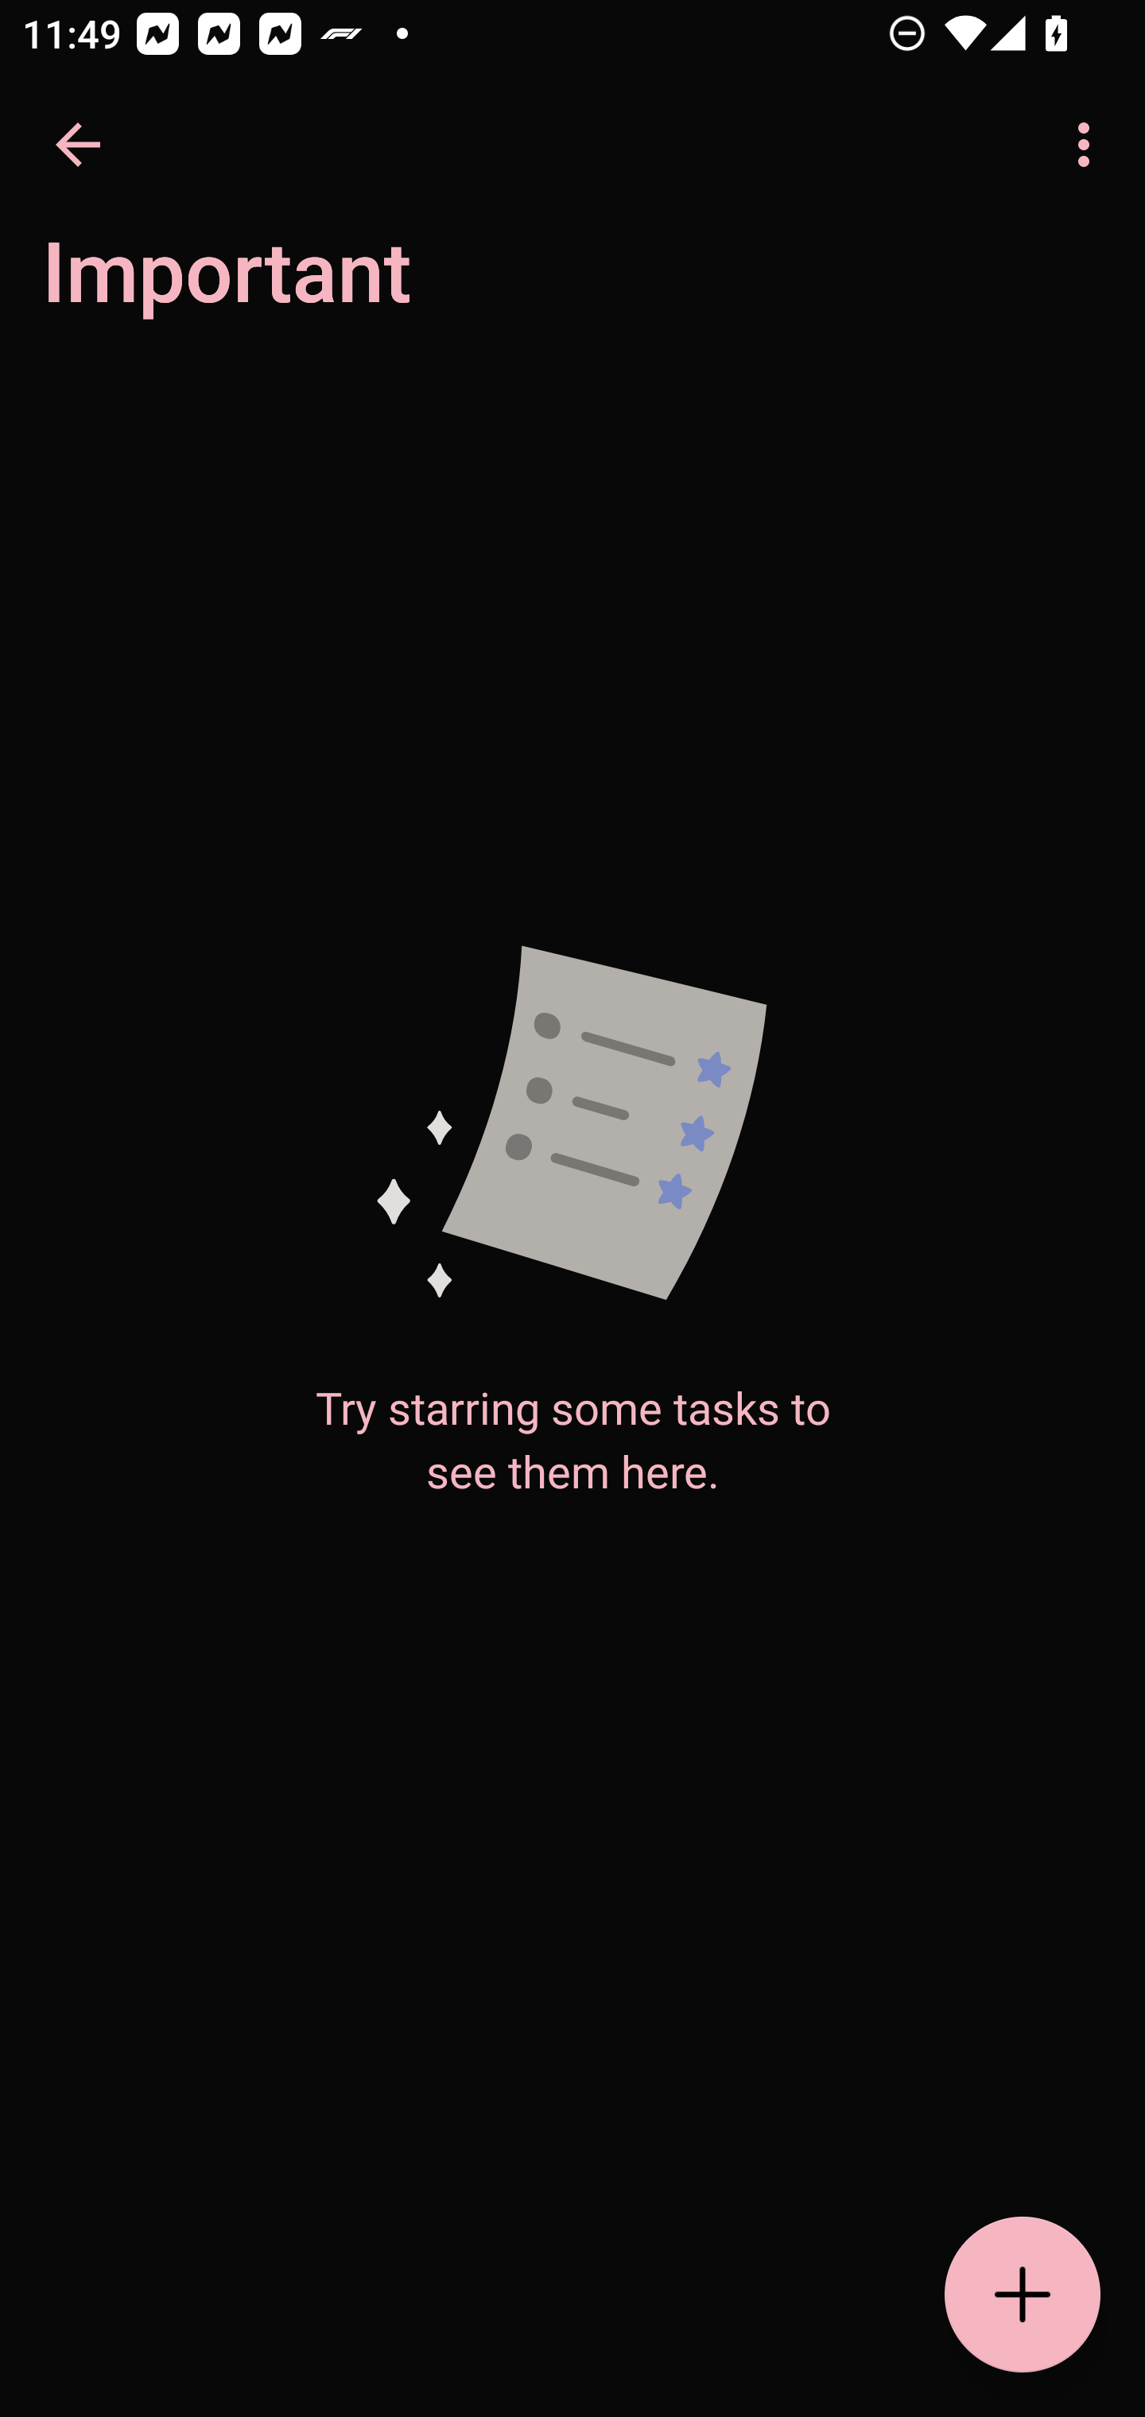 The height and width of the screenshot is (2417, 1145). Describe the element at coordinates (1023, 2295) in the screenshot. I see `Add a task` at that location.